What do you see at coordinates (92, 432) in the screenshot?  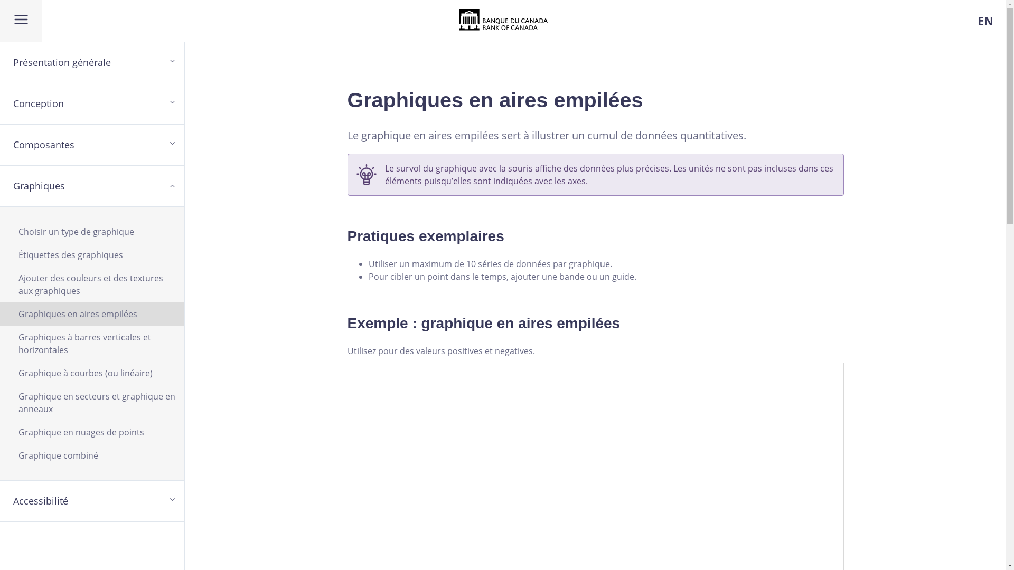 I see `Graphique en nuages de points` at bounding box center [92, 432].